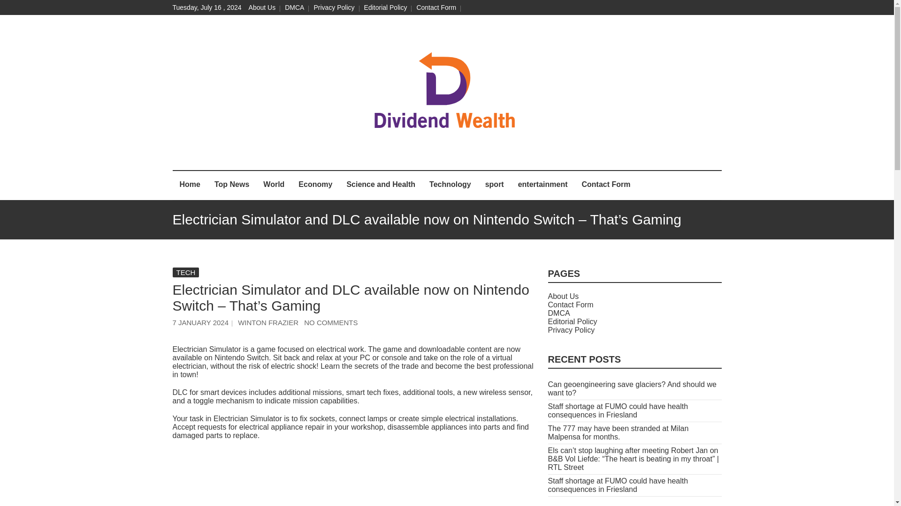 The height and width of the screenshot is (506, 901). What do you see at coordinates (334, 7) in the screenshot?
I see `Privacy Policy` at bounding box center [334, 7].